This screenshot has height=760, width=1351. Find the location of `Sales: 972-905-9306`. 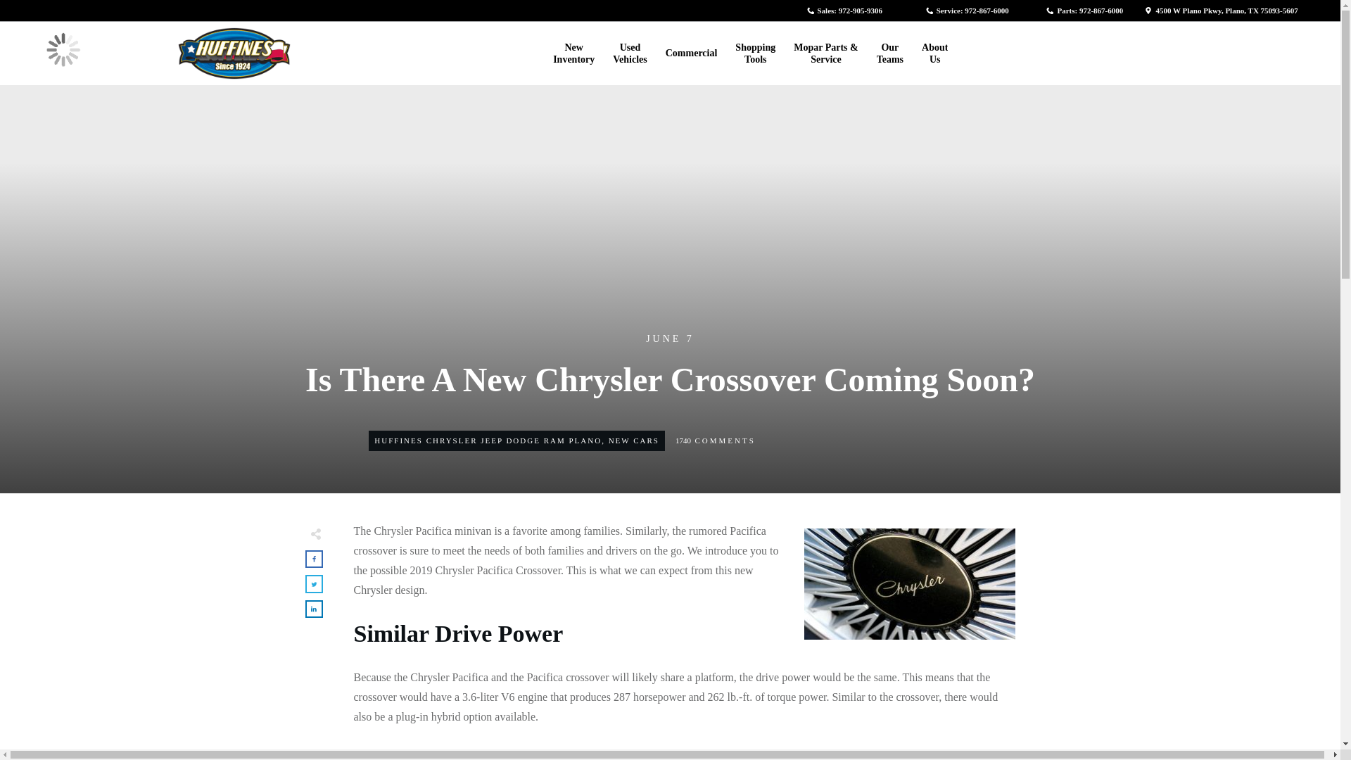

Sales: 972-905-9306 is located at coordinates (844, 10).